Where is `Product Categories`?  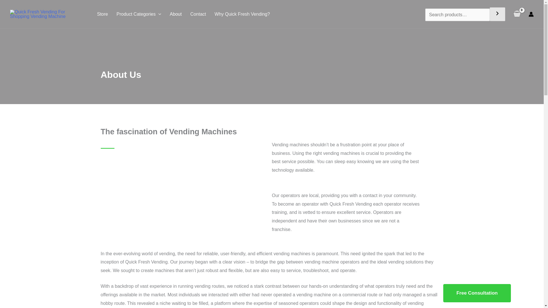 Product Categories is located at coordinates (139, 14).